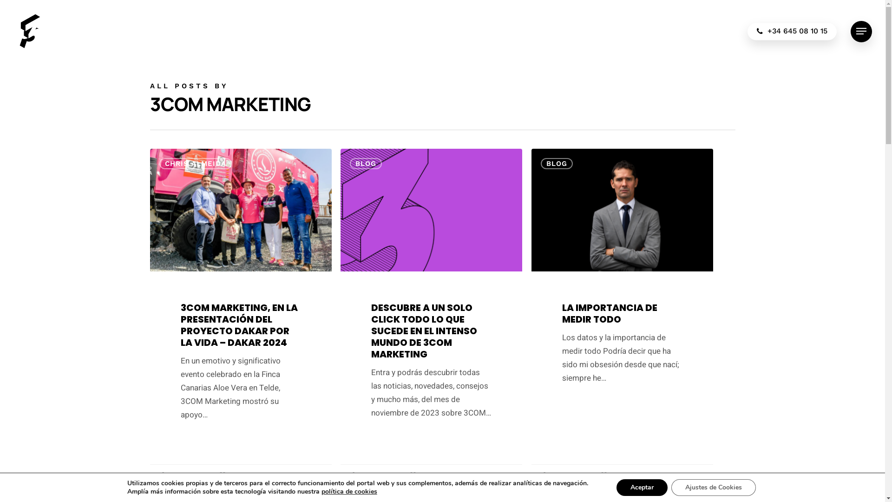  Describe the element at coordinates (226, 476) in the screenshot. I see `0` at that location.